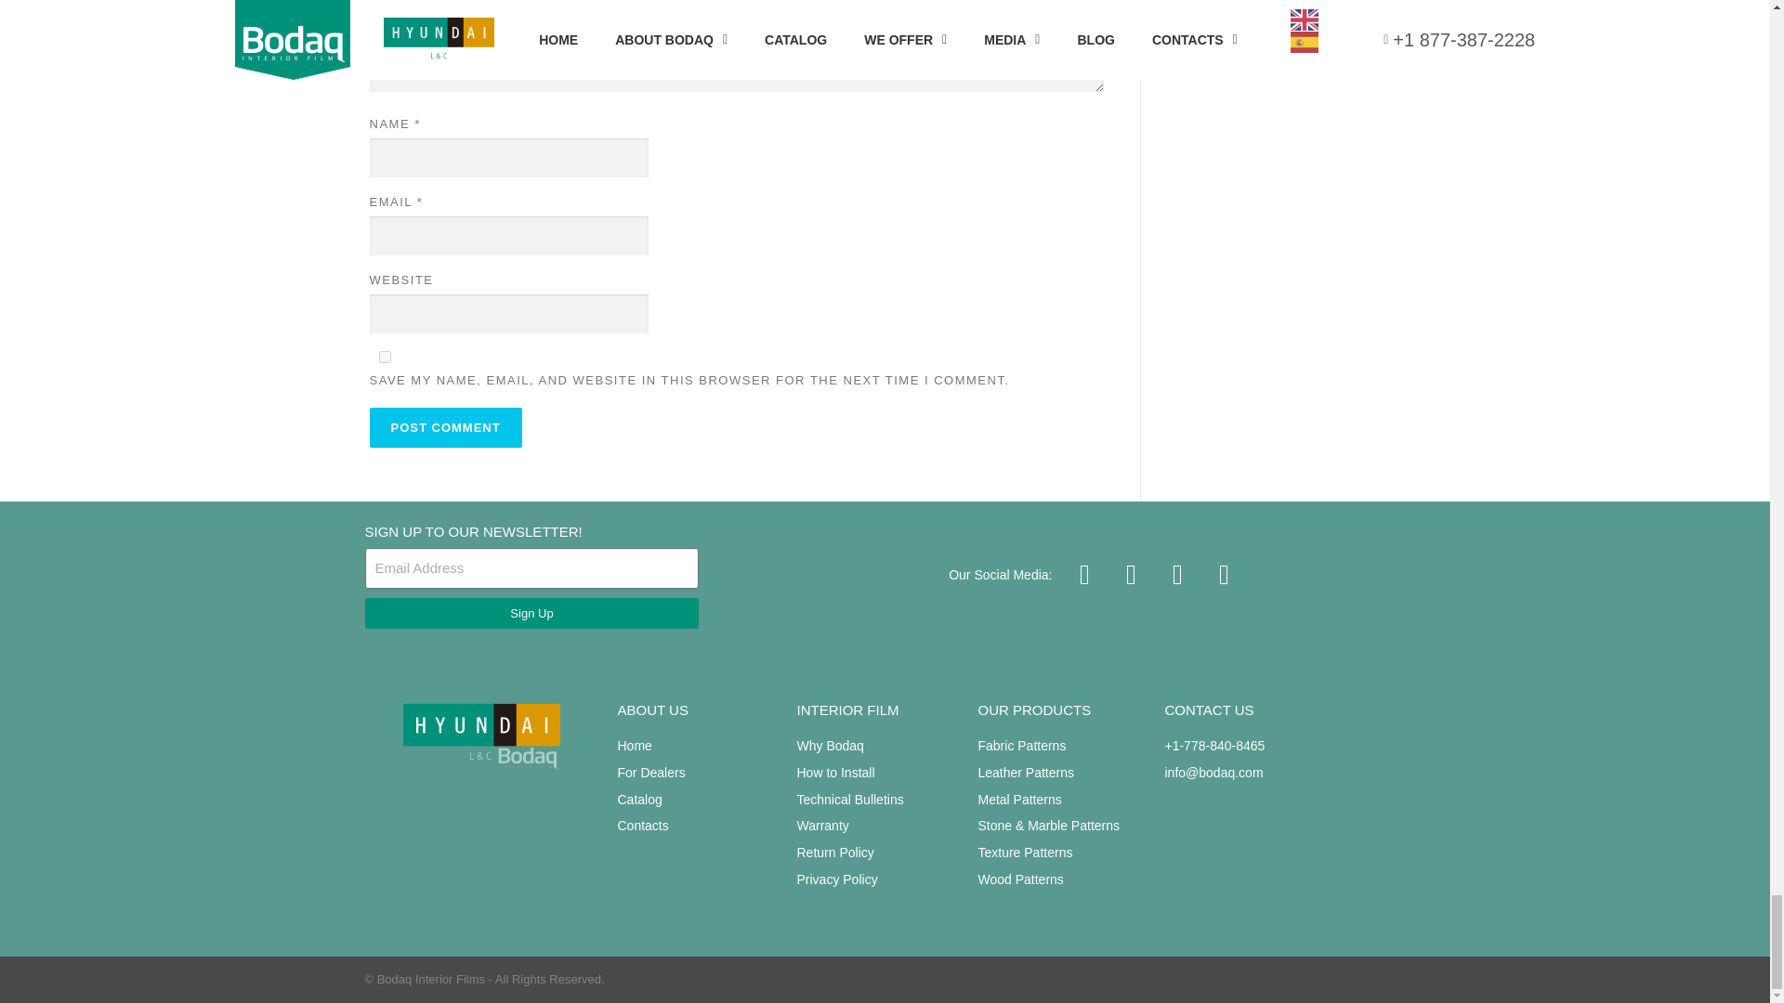 Image resolution: width=1784 pixels, height=1003 pixels. Describe the element at coordinates (385, 357) in the screenshot. I see `yes` at that location.